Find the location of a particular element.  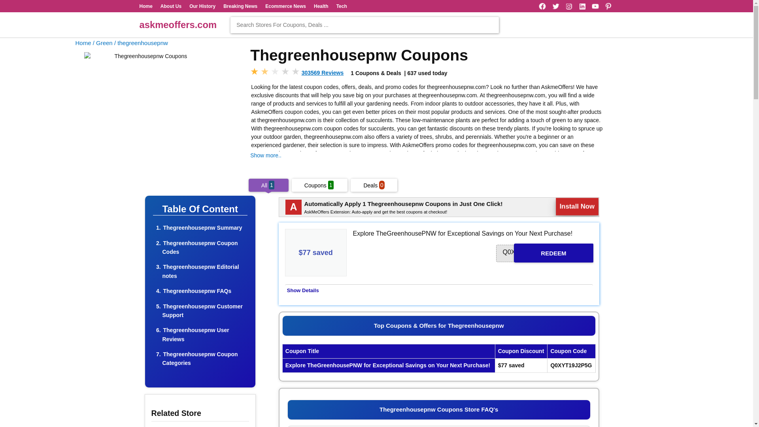

Instagram is located at coordinates (568, 6).